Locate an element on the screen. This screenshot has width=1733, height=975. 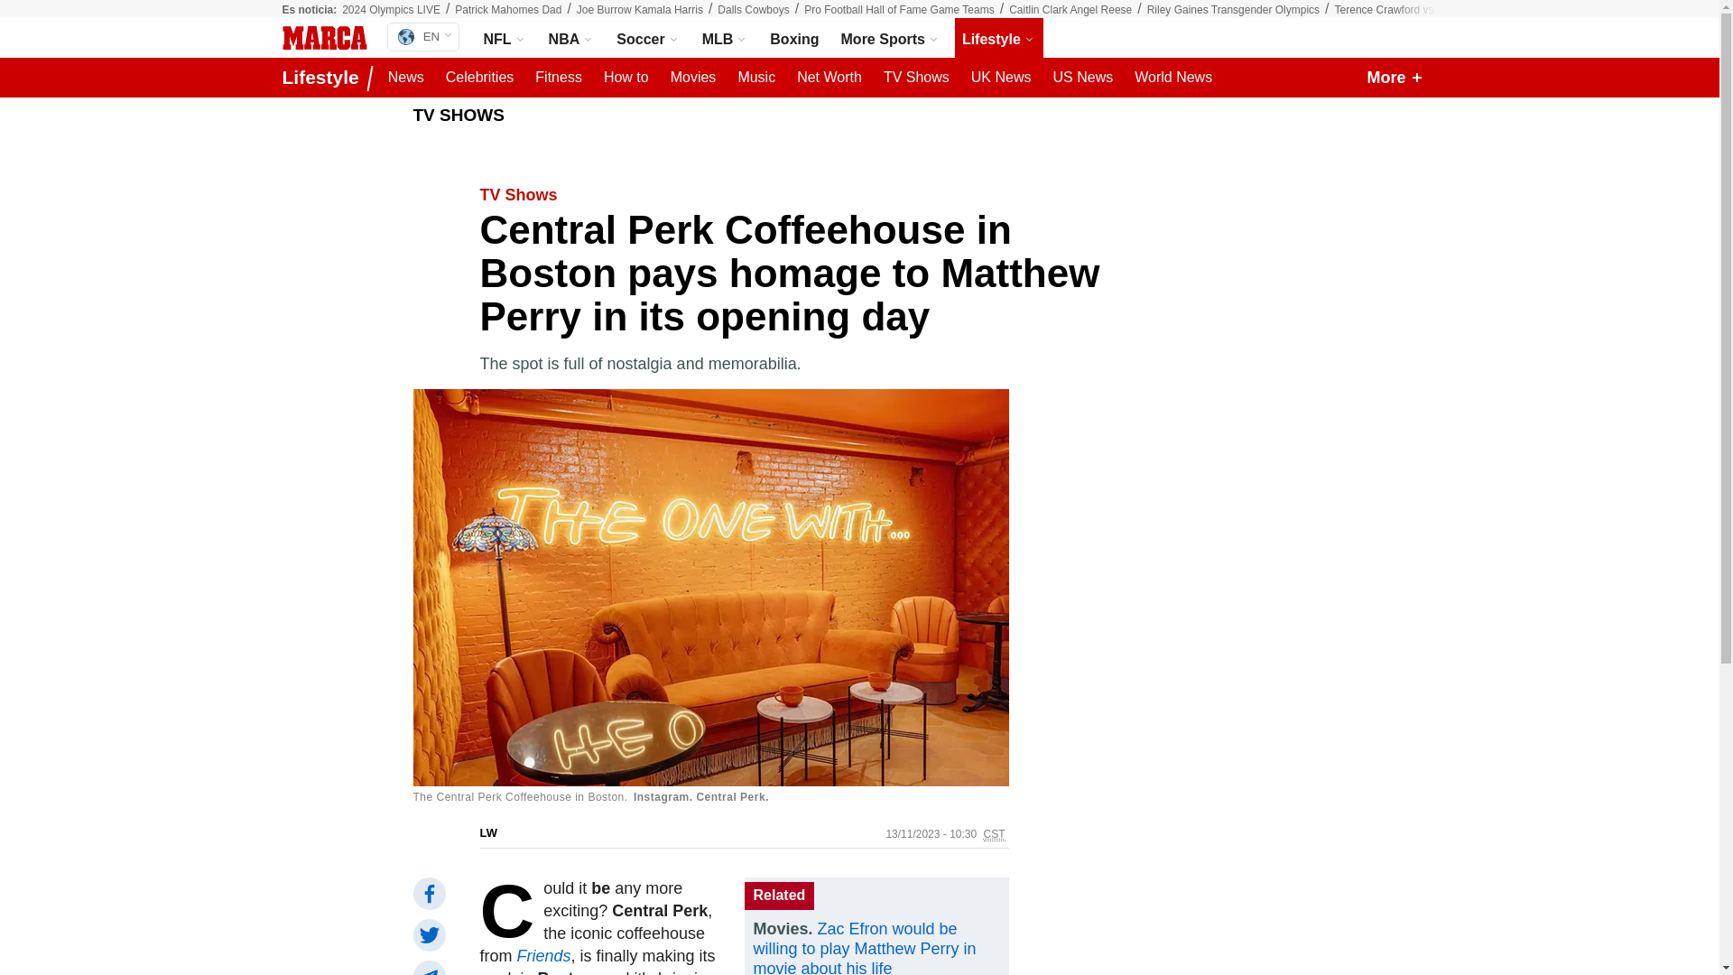
How to is located at coordinates (479, 78).